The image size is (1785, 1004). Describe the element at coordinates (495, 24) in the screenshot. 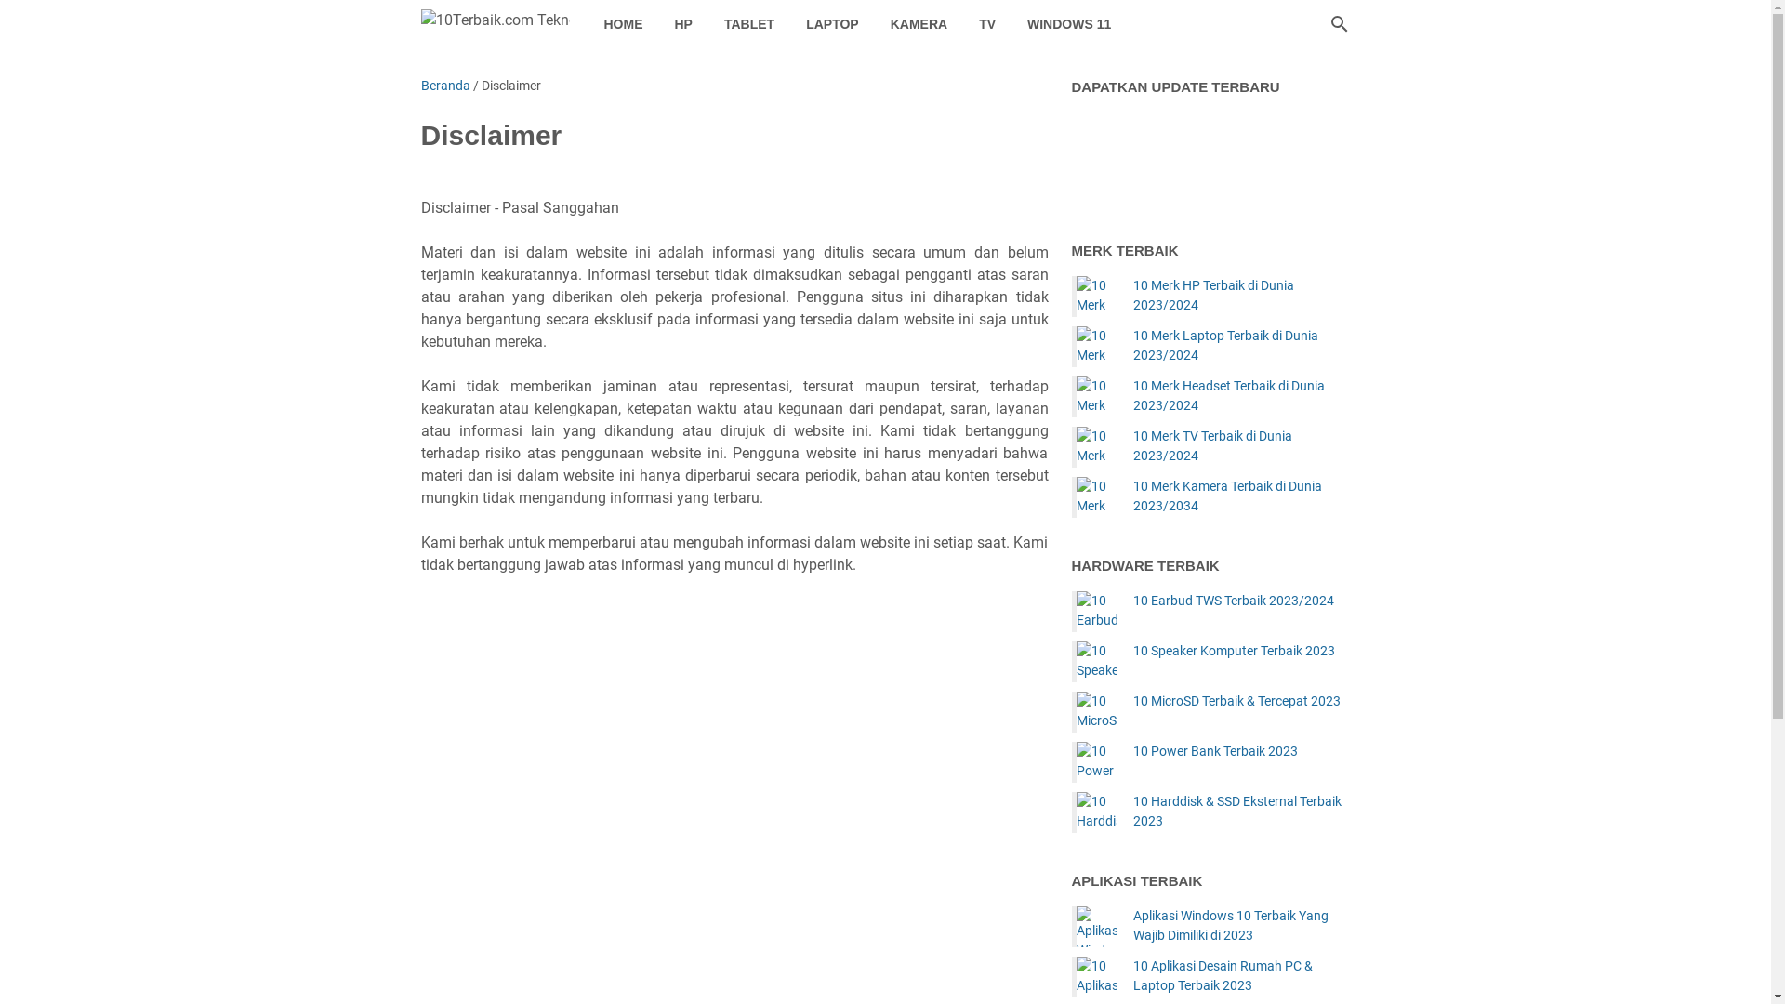

I see `10Terbaik.com Tekno` at that location.